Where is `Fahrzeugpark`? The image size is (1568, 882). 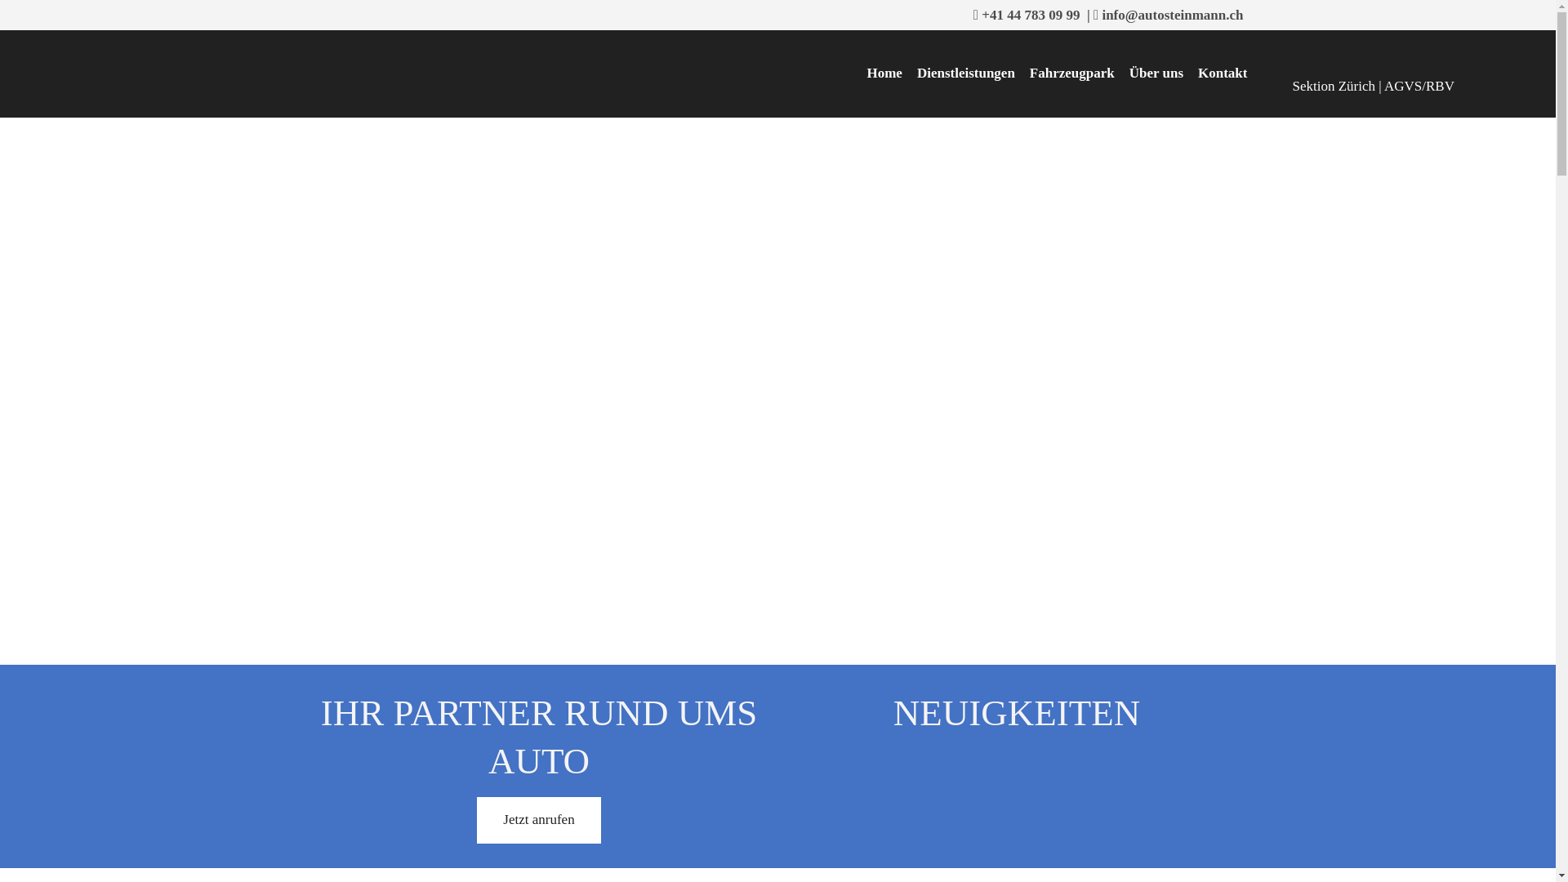 Fahrzeugpark is located at coordinates (1072, 73).